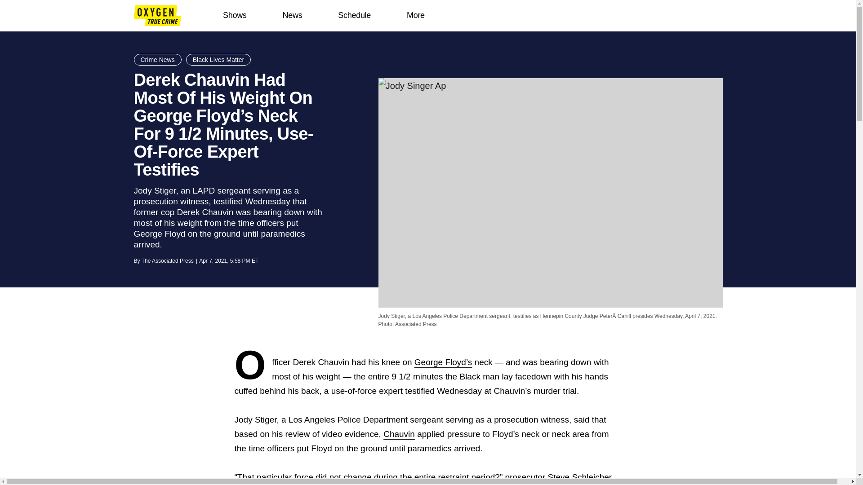 Image resolution: width=863 pixels, height=485 pixels. What do you see at coordinates (354, 15) in the screenshot?
I see `Schedule` at bounding box center [354, 15].